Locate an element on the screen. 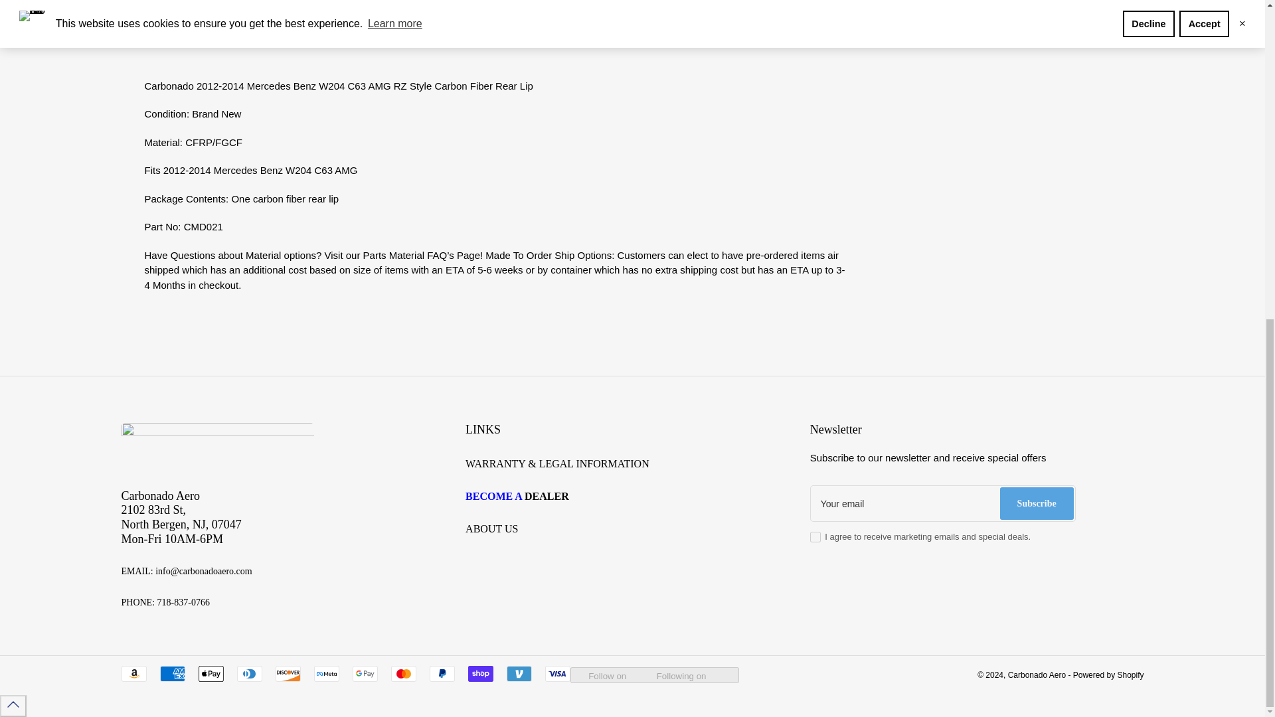 The height and width of the screenshot is (717, 1275). Contacts is located at coordinates (546, 496).